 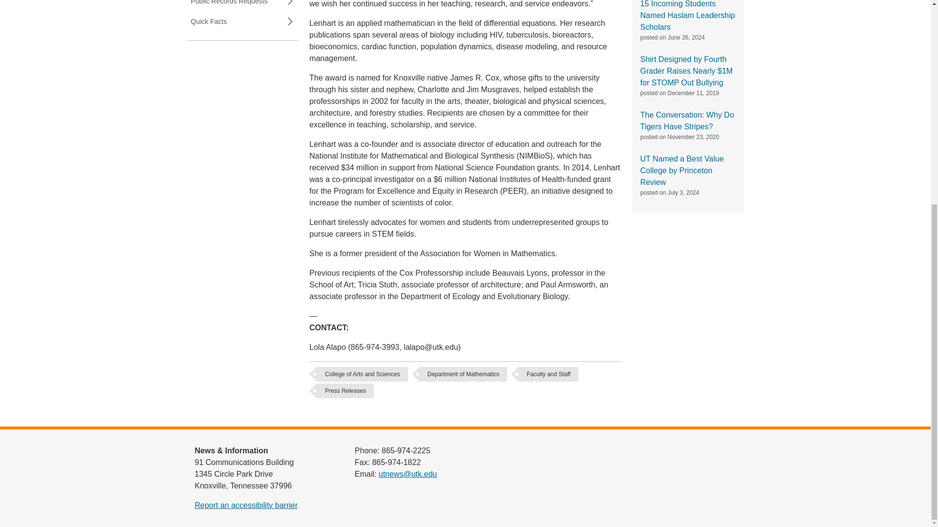 What do you see at coordinates (362, 374) in the screenshot?
I see `College of Arts and Sciences` at bounding box center [362, 374].